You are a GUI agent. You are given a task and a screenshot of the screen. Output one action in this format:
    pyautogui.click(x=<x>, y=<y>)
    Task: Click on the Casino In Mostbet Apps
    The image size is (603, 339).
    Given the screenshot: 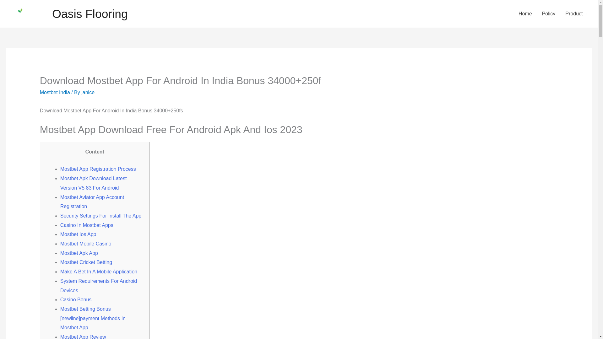 What is the action you would take?
    pyautogui.click(x=87, y=225)
    